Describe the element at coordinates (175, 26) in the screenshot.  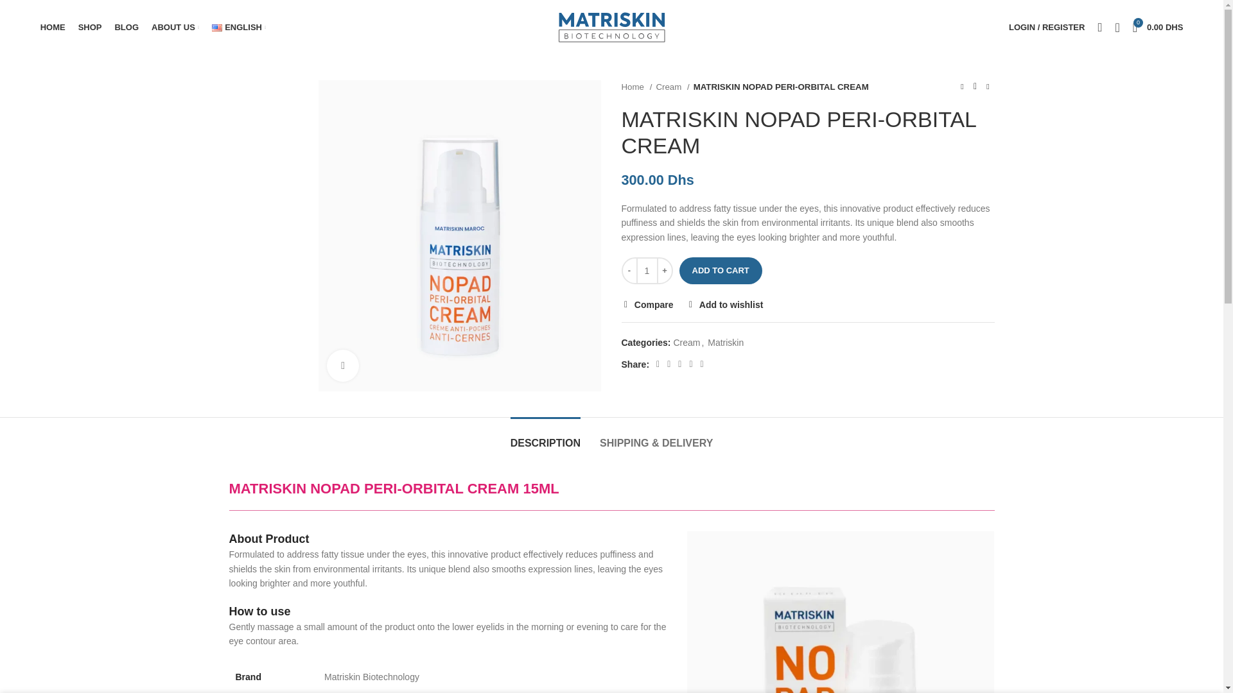
I see `BLOG` at that location.